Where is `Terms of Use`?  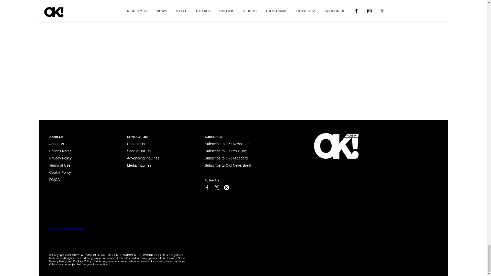
Terms of Use is located at coordinates (60, 165).